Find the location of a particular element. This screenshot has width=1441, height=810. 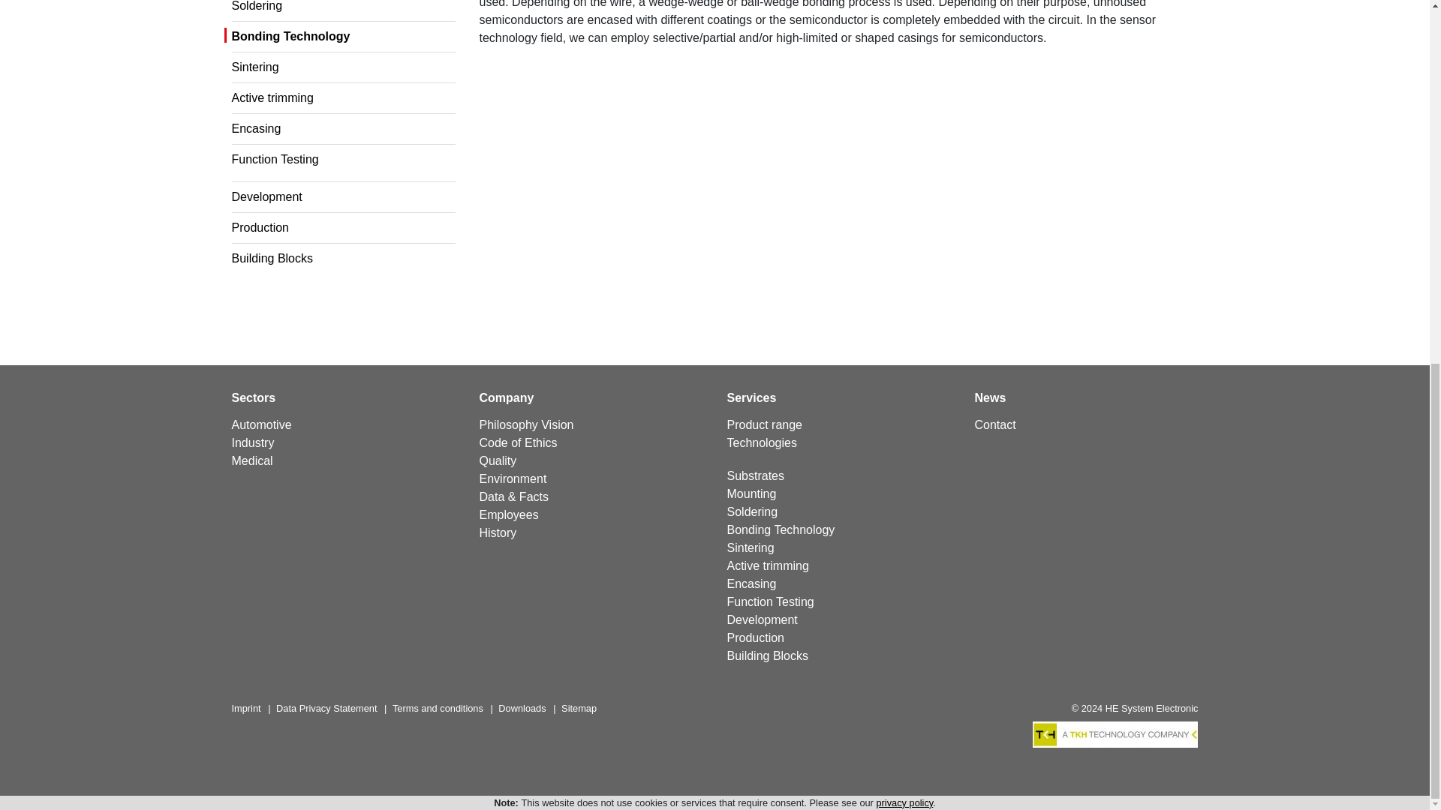

Production is located at coordinates (260, 227).